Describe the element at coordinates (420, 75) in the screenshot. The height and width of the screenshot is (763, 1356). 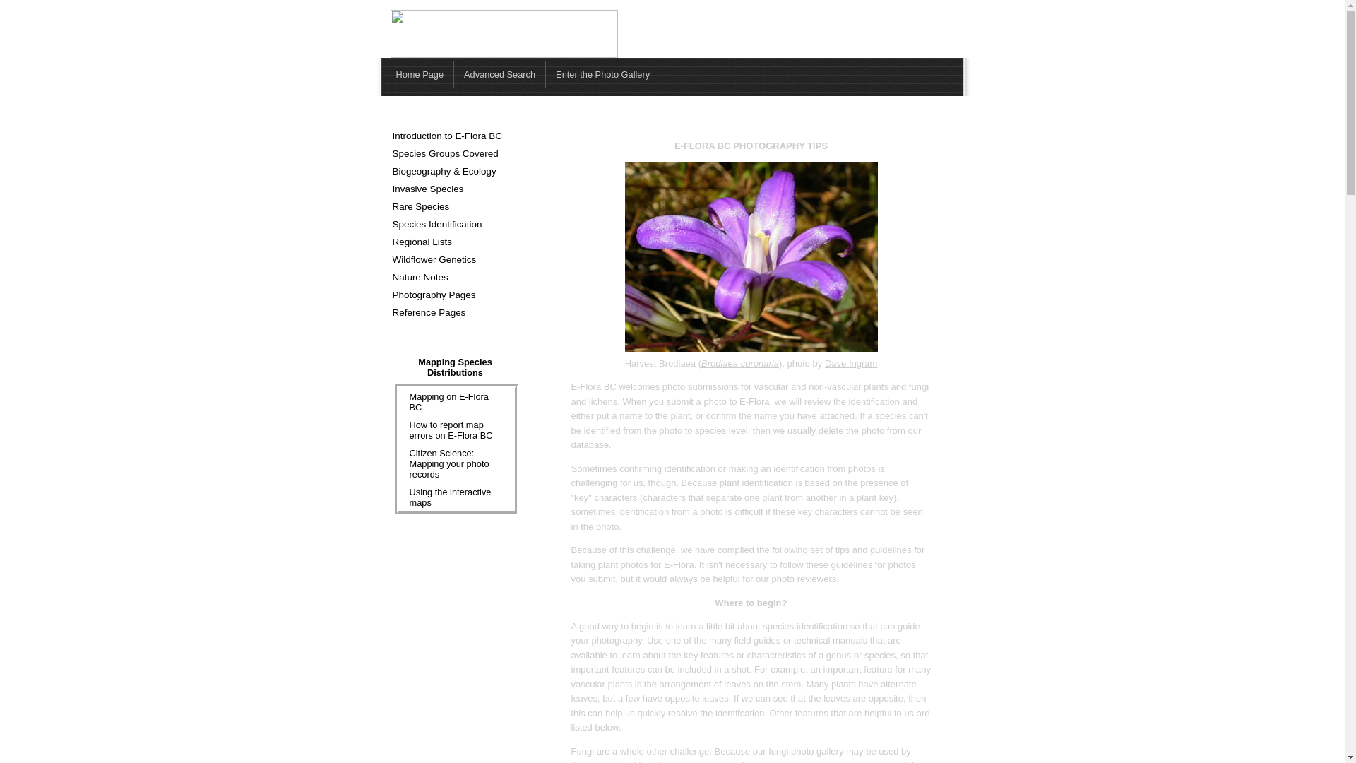
I see `Home Page` at that location.